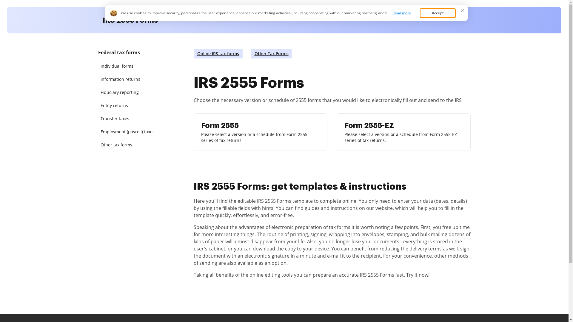 This screenshot has width=573, height=322. Describe the element at coordinates (129, 132) in the screenshot. I see `Employment (payroll) taxes` at that location.